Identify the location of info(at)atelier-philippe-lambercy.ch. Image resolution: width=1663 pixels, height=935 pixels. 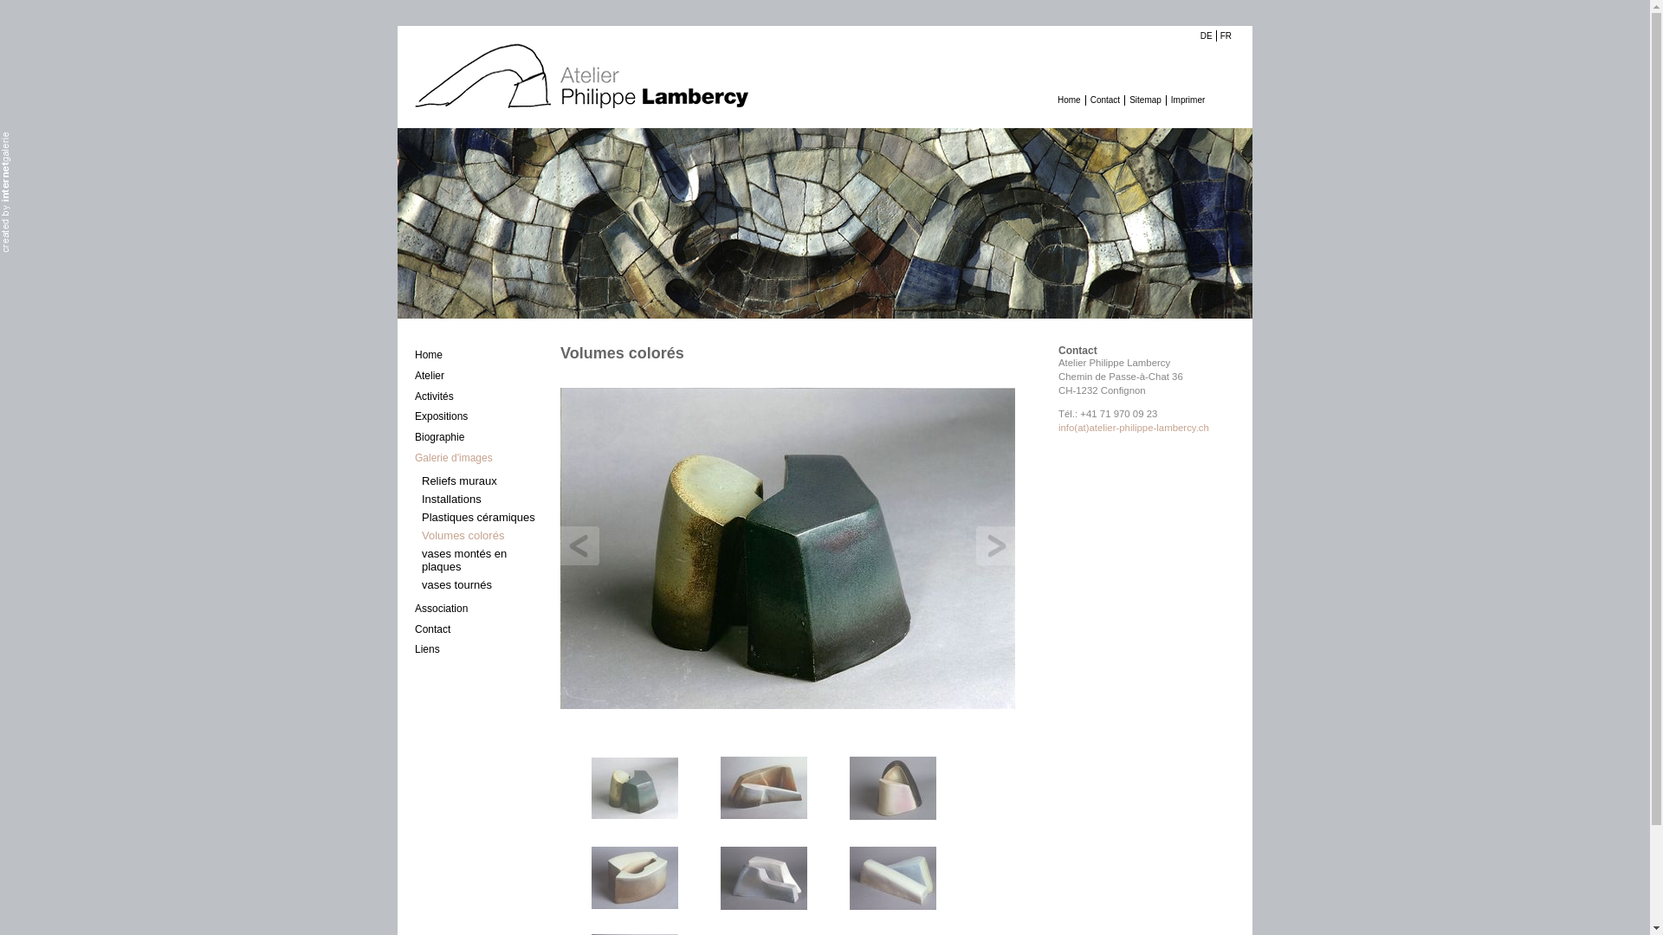
(1134, 428).